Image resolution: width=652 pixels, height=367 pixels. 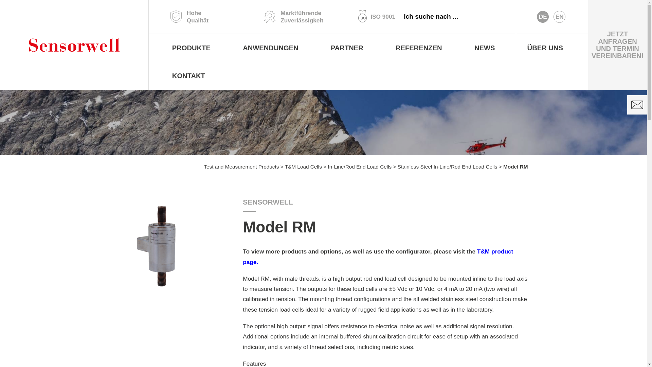 What do you see at coordinates (241, 167) in the screenshot?
I see `Test and Measurement Products` at bounding box center [241, 167].